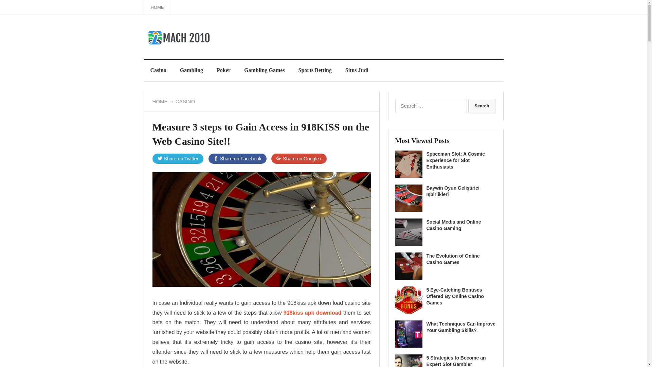 The height and width of the screenshot is (367, 652). I want to click on Gambling Games, so click(264, 70).